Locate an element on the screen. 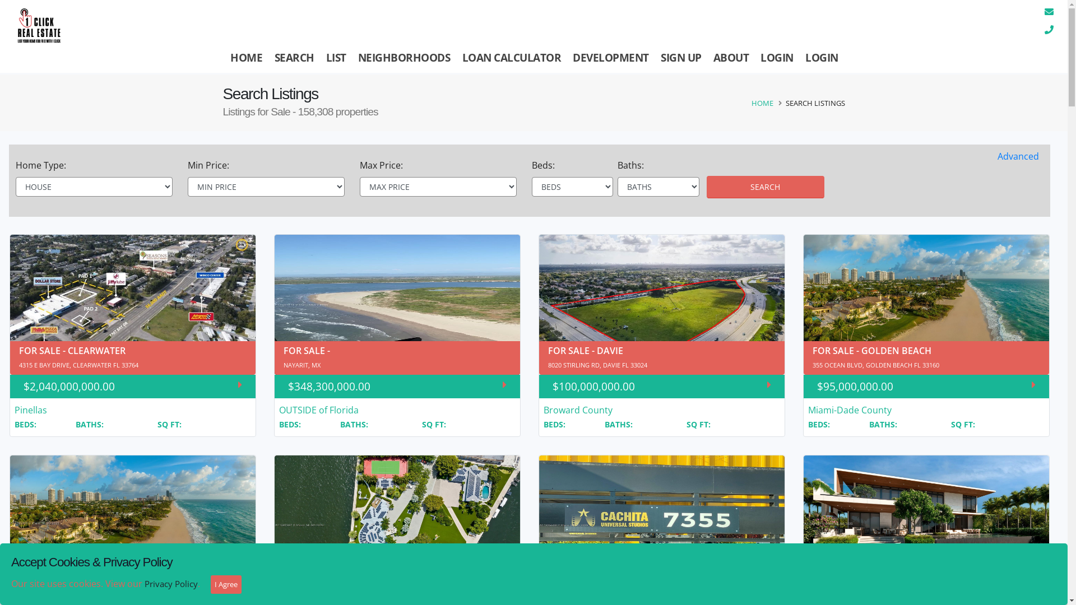 This screenshot has width=1076, height=605. Email Agent is located at coordinates (1048, 12).